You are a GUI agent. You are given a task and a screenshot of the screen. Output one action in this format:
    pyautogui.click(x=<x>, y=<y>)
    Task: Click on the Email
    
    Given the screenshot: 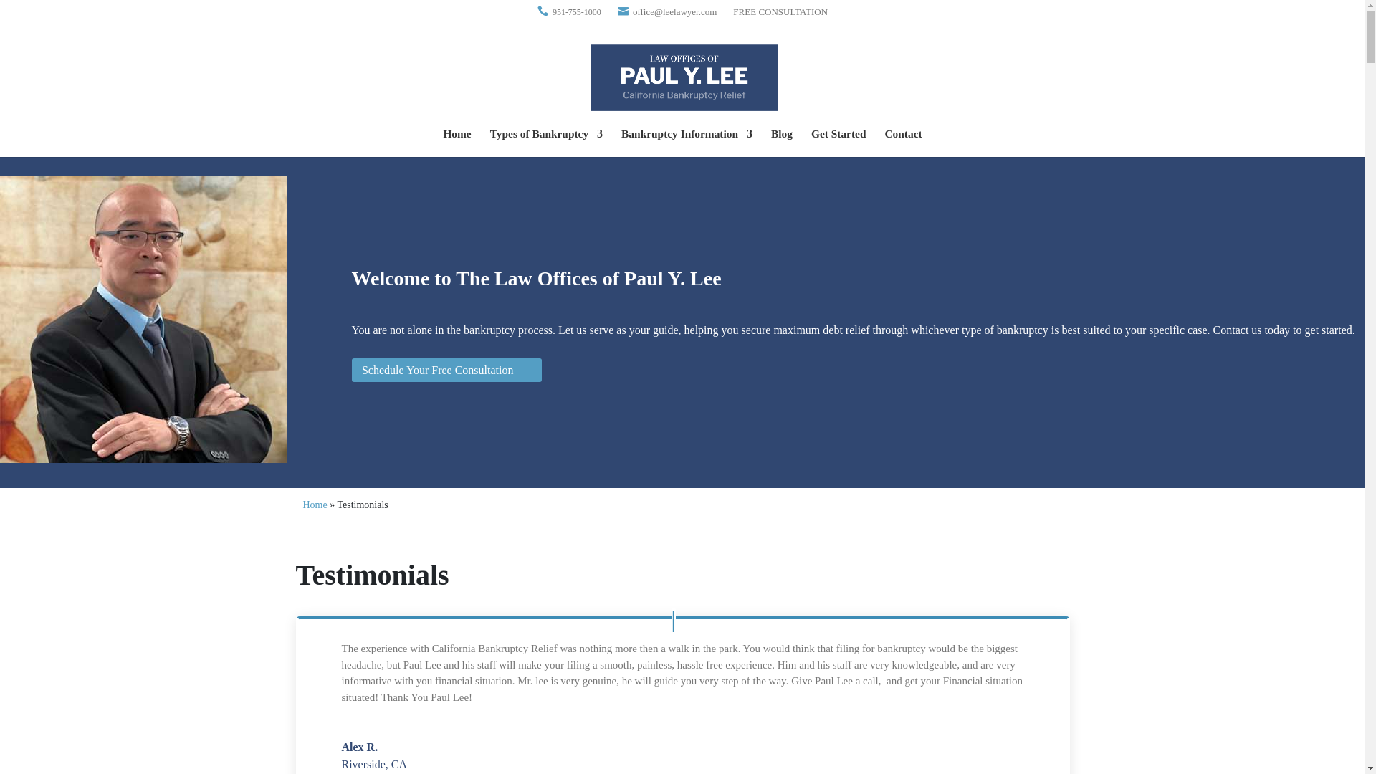 What is the action you would take?
    pyautogui.click(x=675, y=11)
    